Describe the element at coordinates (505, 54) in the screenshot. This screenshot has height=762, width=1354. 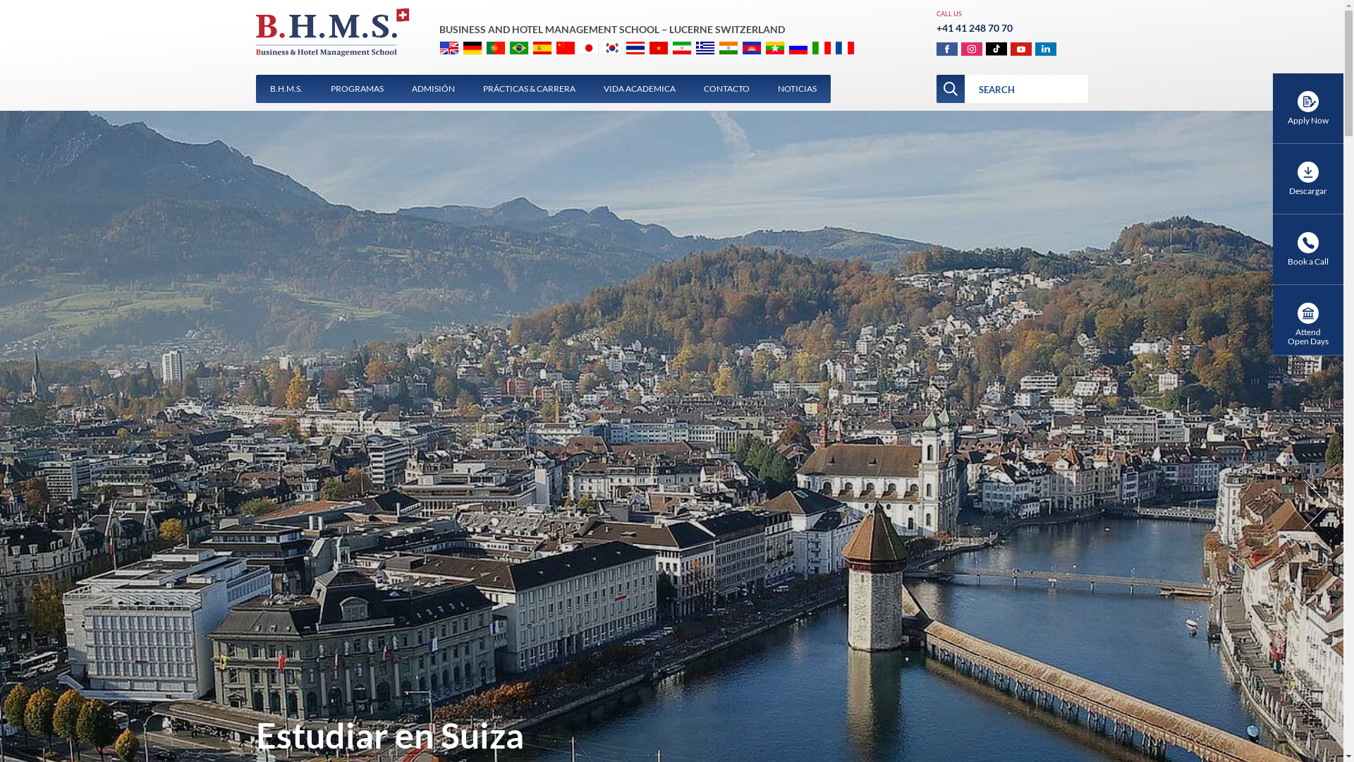
I see `BHMS - Portugis` at that location.